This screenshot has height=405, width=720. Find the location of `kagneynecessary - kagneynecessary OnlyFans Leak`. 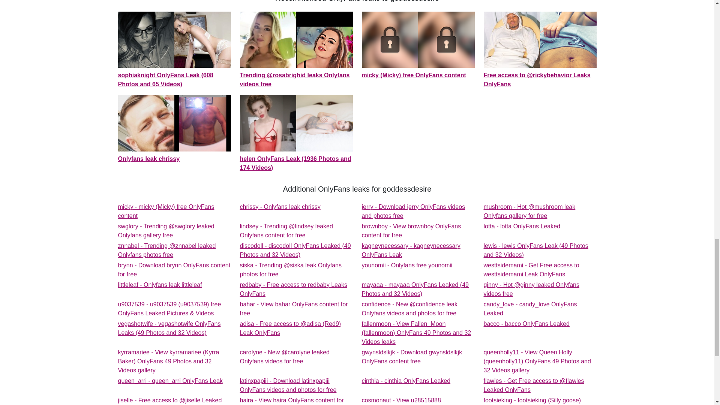

kagneynecessary - kagneynecessary OnlyFans Leak is located at coordinates (413, 211).